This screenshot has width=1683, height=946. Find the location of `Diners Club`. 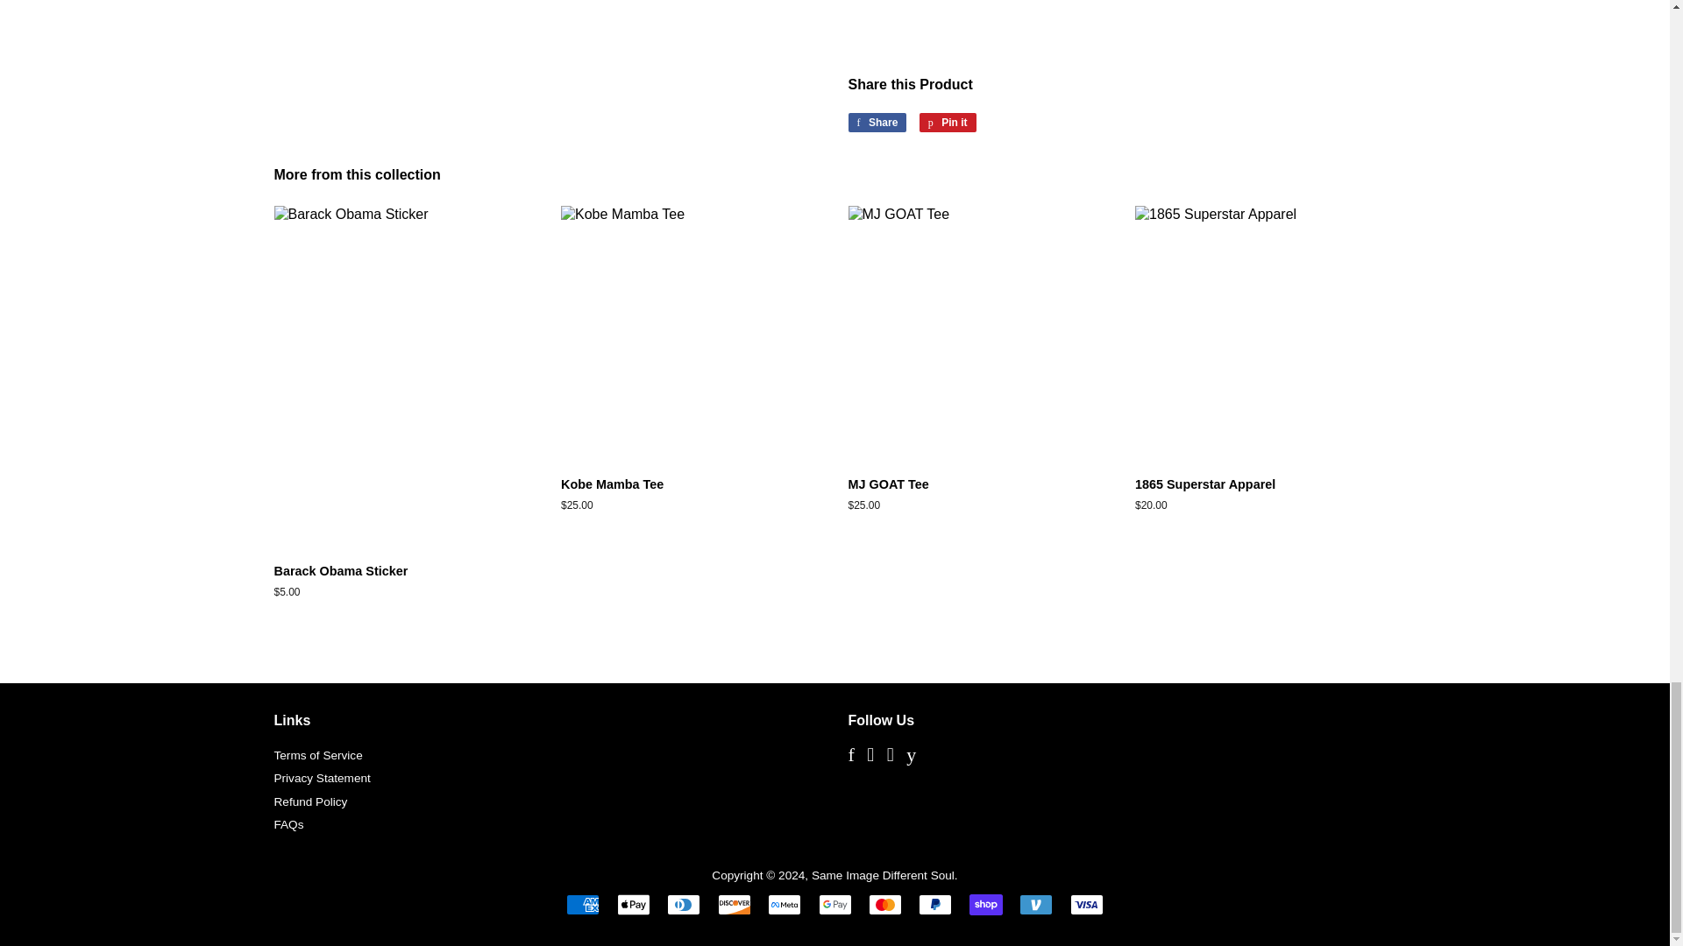

Diners Club is located at coordinates (683, 904).